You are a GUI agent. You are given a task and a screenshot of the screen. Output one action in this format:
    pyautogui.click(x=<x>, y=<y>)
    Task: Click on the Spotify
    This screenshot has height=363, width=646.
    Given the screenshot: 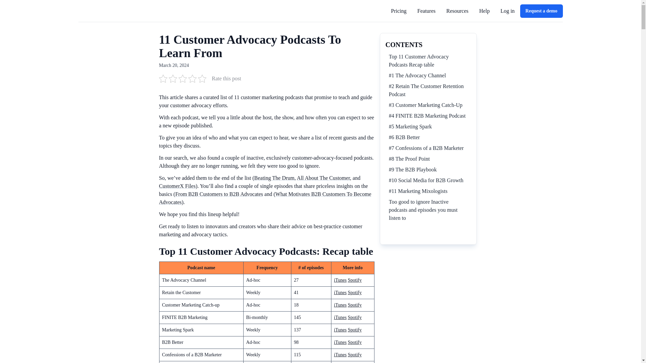 What is the action you would take?
    pyautogui.click(x=355, y=305)
    